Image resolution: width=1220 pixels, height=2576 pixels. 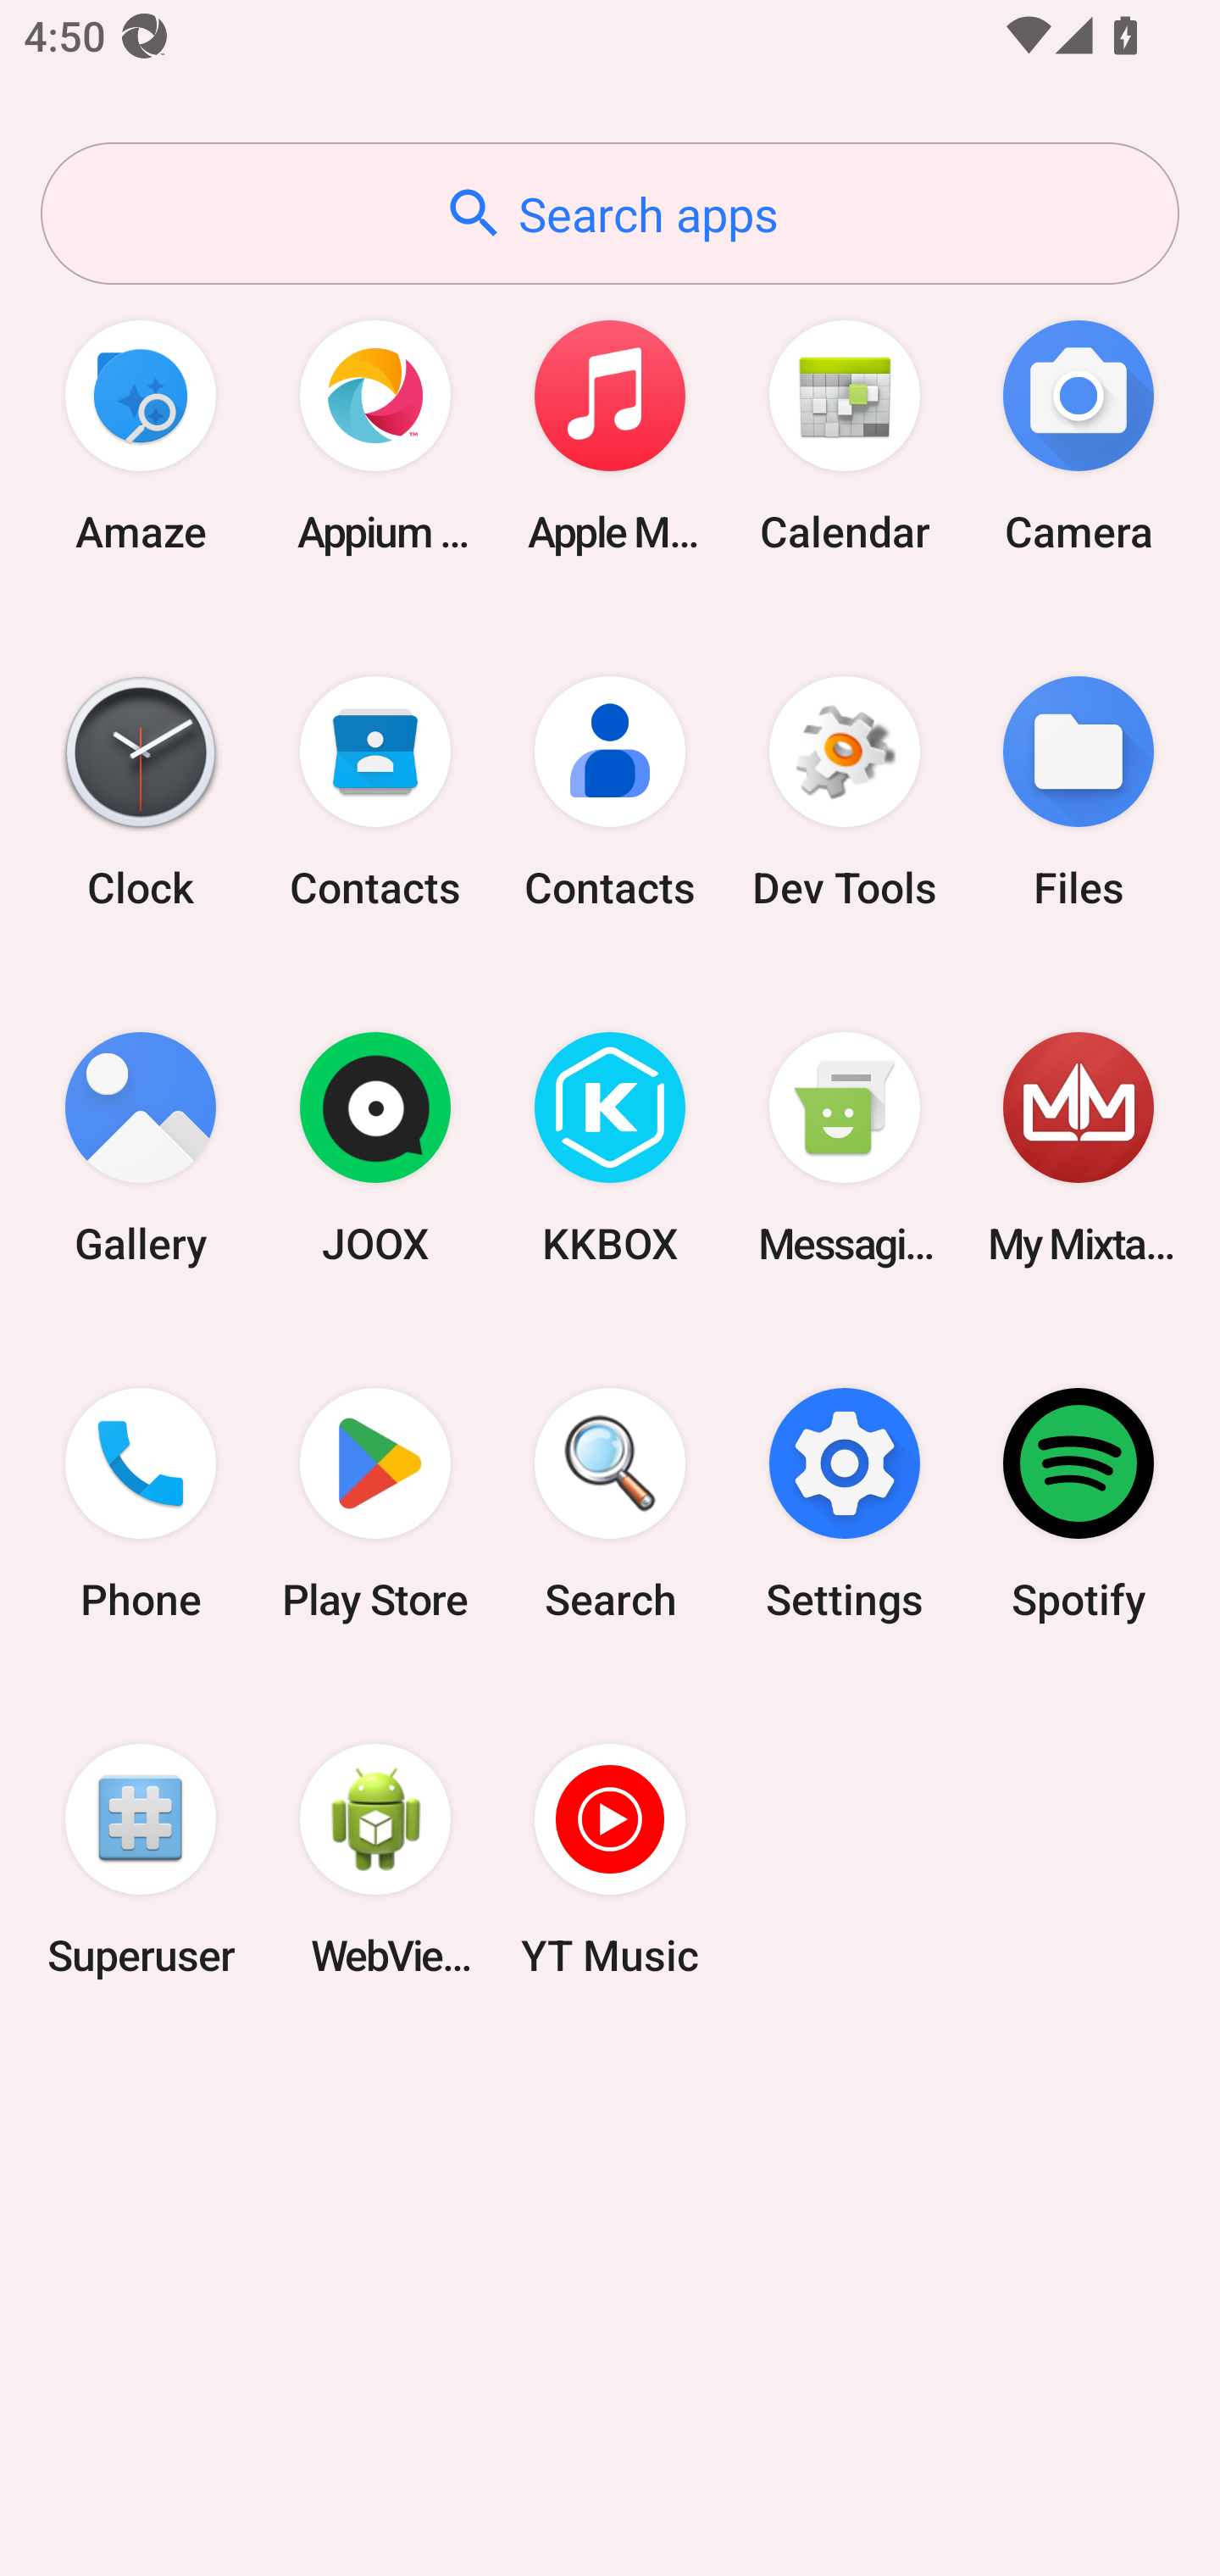 What do you see at coordinates (375, 1859) in the screenshot?
I see `WebView Browser Tester` at bounding box center [375, 1859].